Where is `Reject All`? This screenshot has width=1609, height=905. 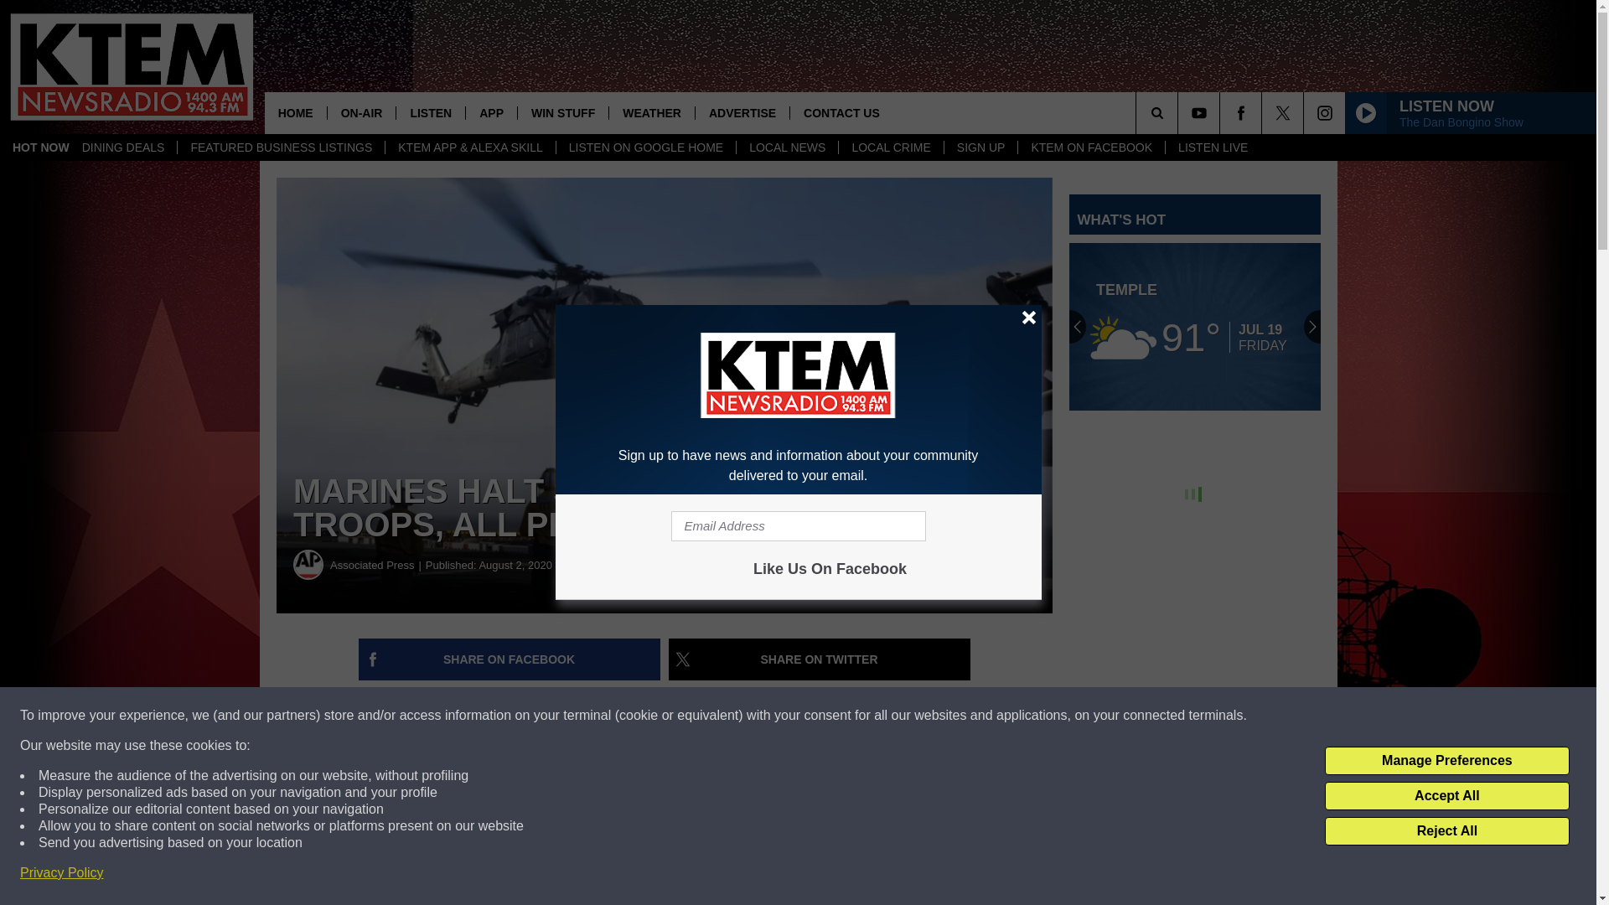 Reject All is located at coordinates (1446, 831).